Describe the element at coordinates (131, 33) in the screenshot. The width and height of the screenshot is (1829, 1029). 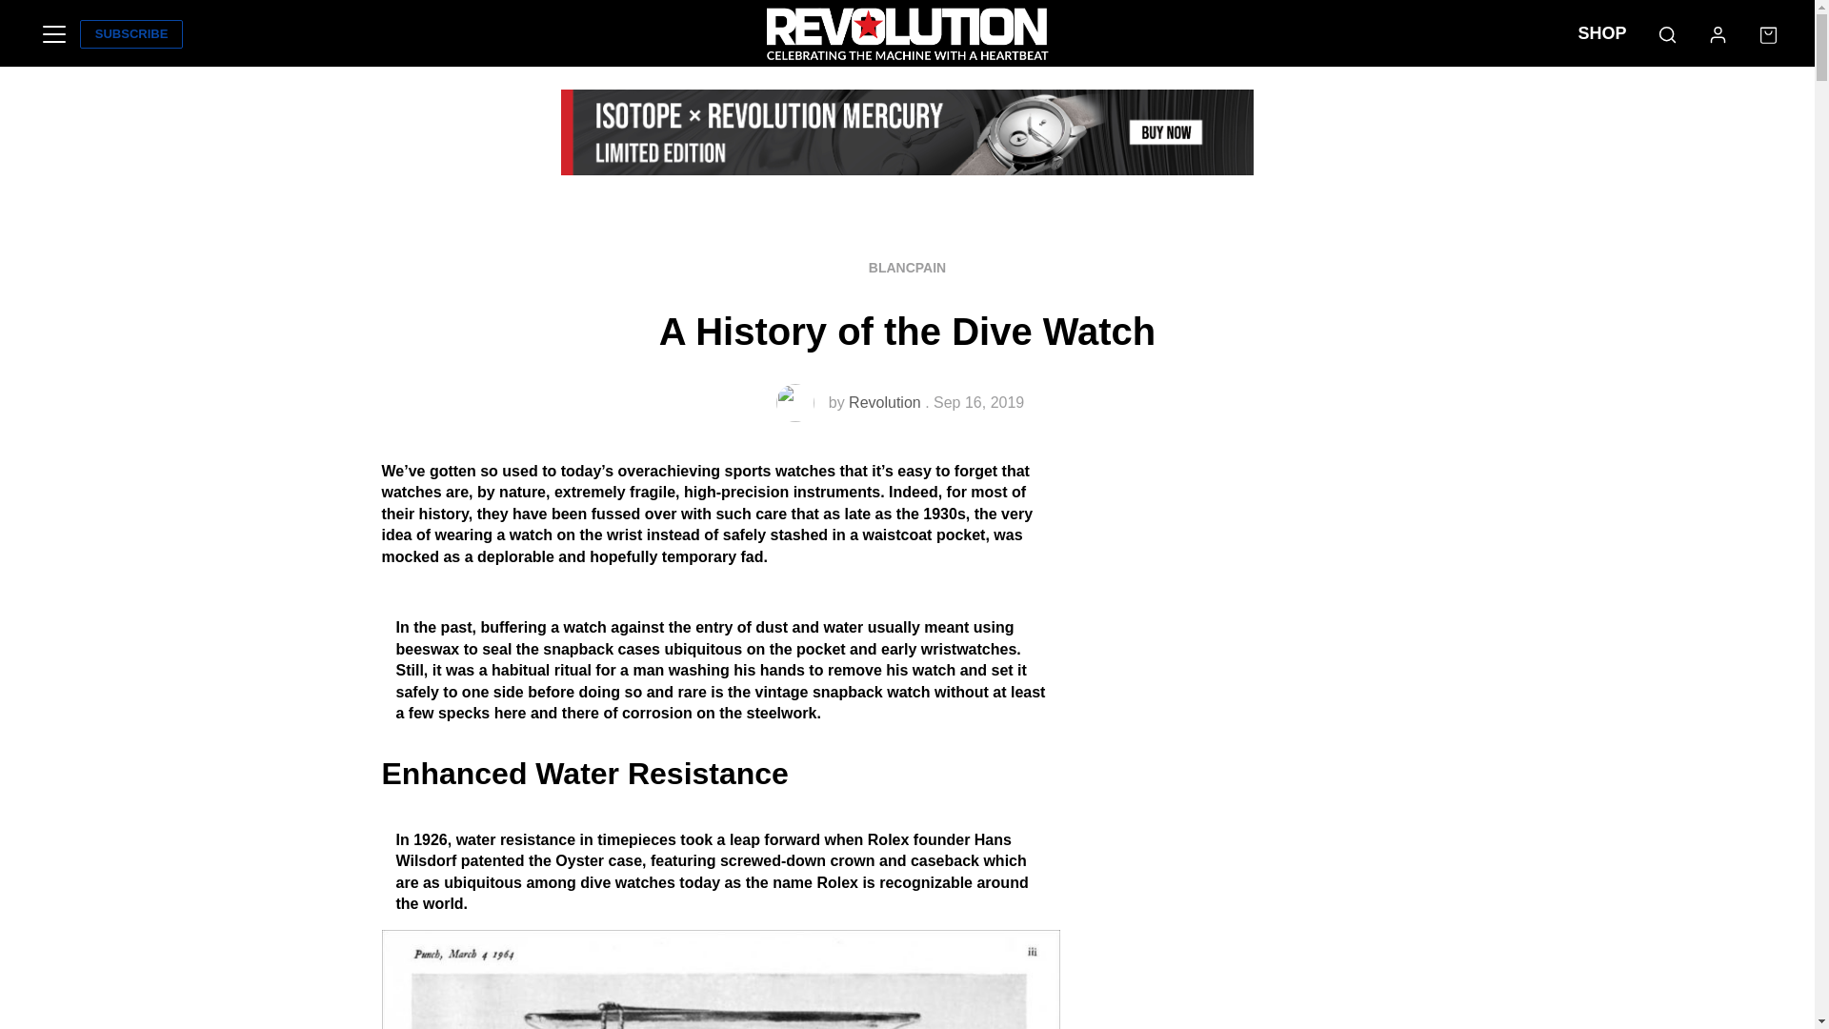
I see `SUBSCRIBE` at that location.